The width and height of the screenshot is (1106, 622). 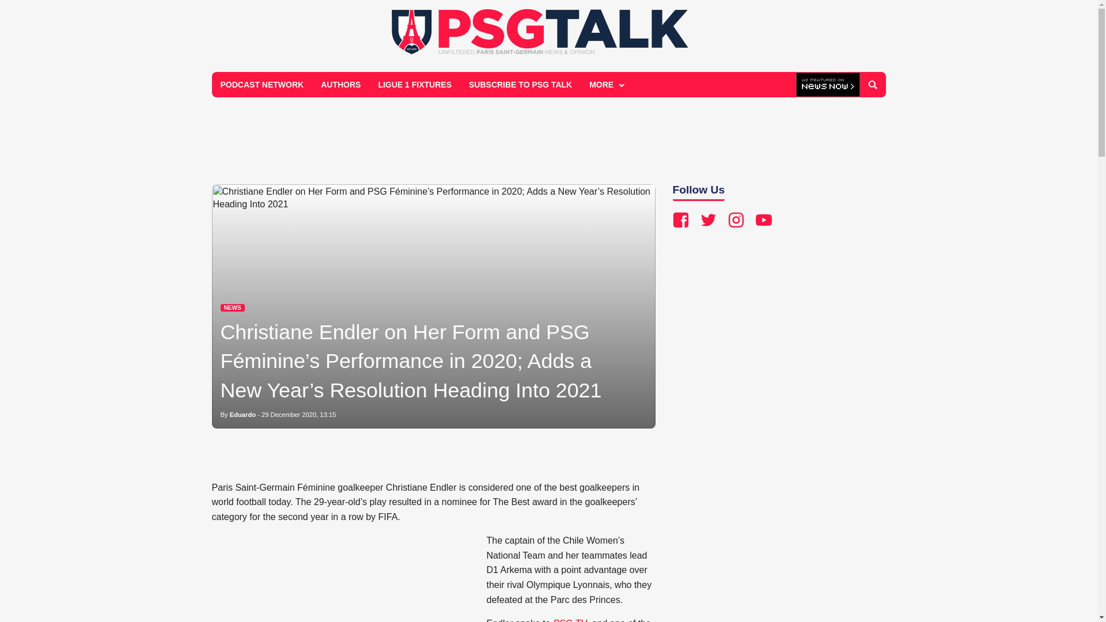 I want to click on MORE, so click(x=605, y=84).